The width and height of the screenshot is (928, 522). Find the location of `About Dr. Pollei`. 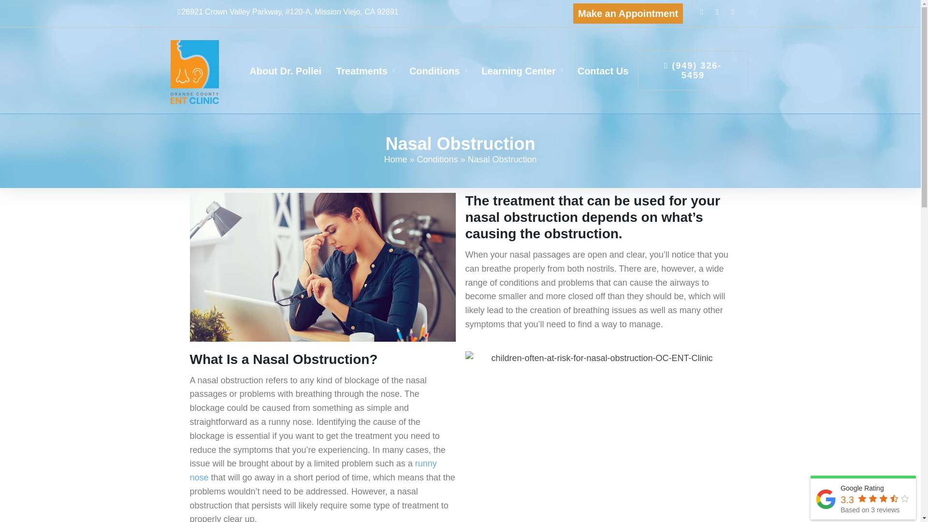

About Dr. Pollei is located at coordinates (285, 71).